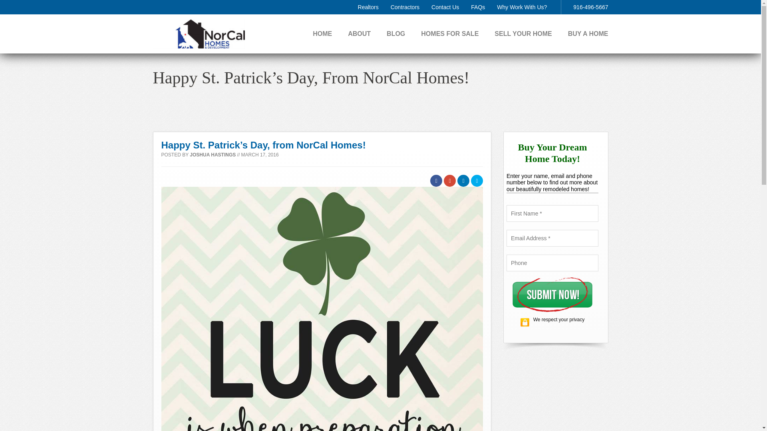 The width and height of the screenshot is (767, 431). I want to click on BUY A HOME, so click(588, 34).